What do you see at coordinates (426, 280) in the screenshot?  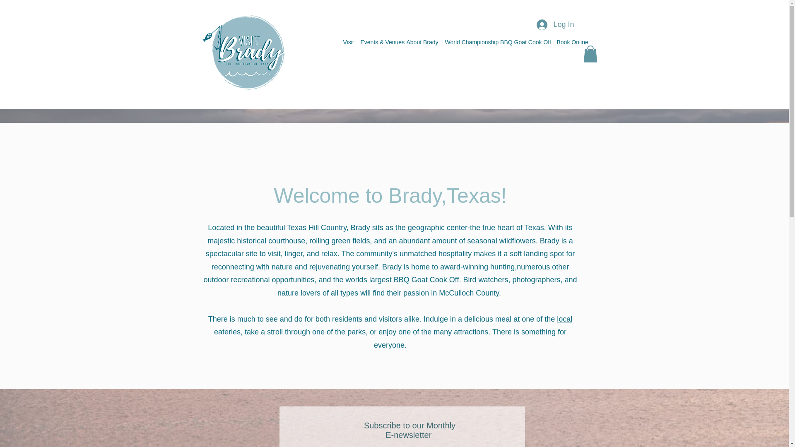 I see `BBQ Goat Cook Off` at bounding box center [426, 280].